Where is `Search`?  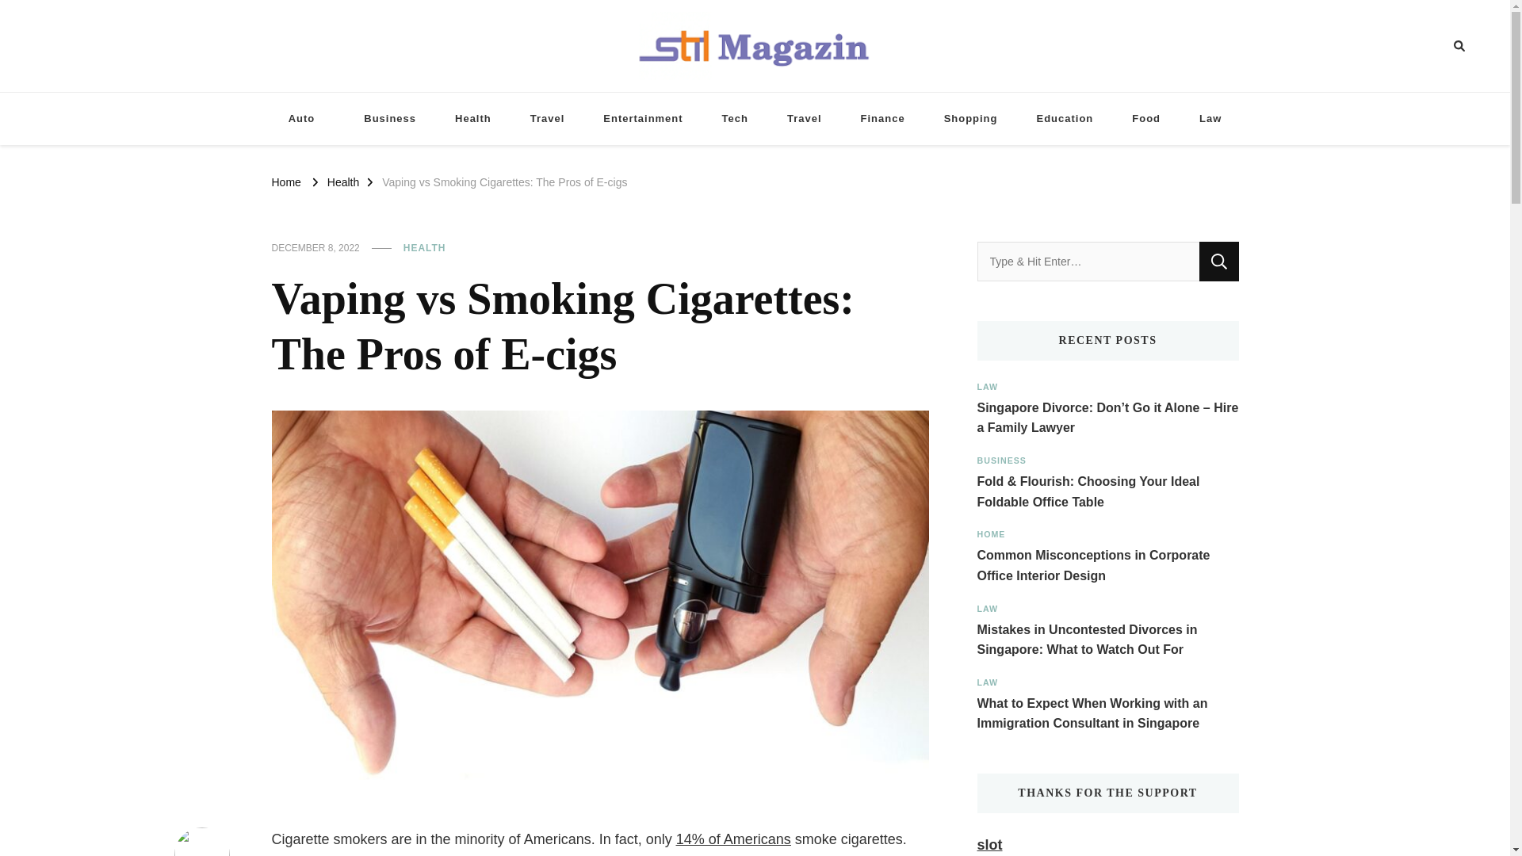 Search is located at coordinates (1430, 46).